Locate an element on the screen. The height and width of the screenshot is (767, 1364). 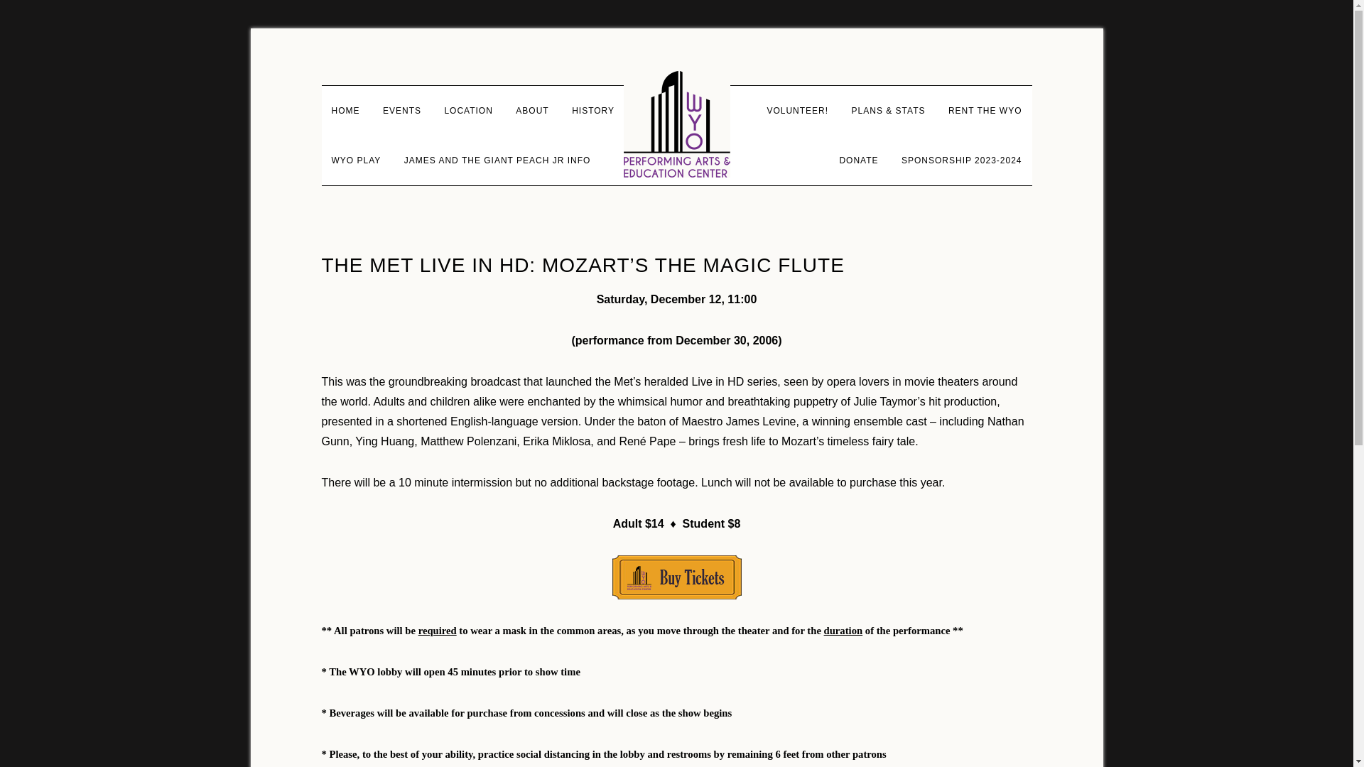
HISTORY is located at coordinates (593, 111).